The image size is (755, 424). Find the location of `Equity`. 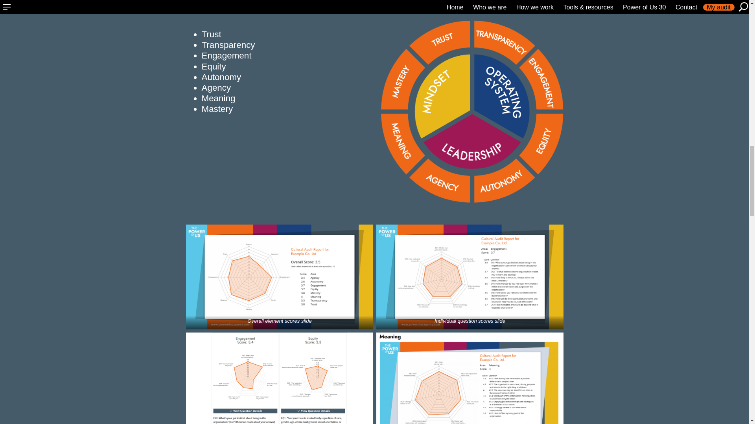

Equity is located at coordinates (214, 66).